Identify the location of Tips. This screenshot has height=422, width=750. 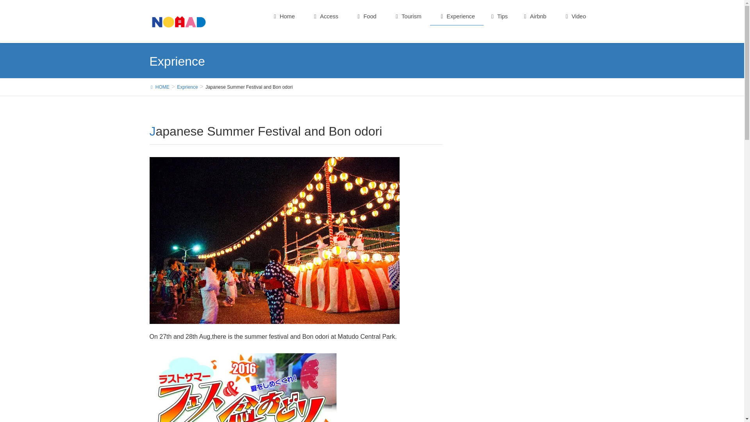
(498, 16).